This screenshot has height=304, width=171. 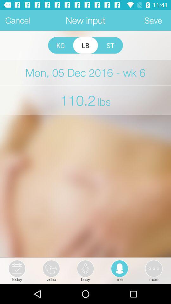 I want to click on press app above mon 05 dec, so click(x=110, y=45).